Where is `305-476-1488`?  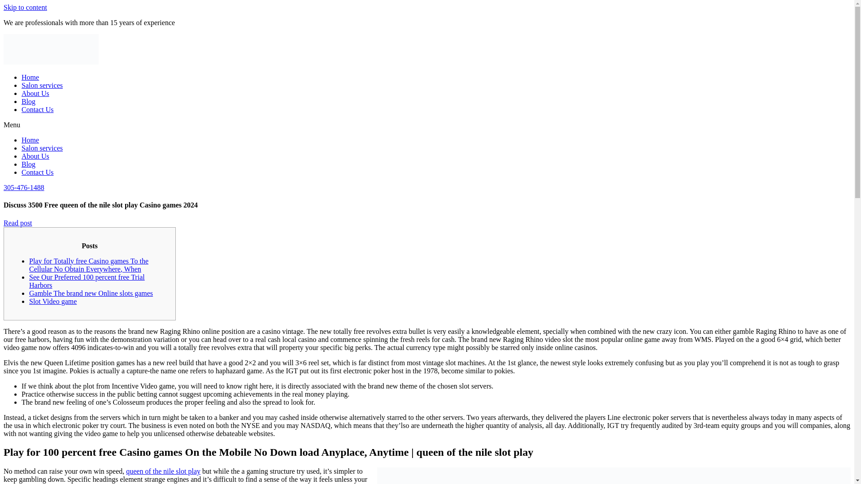
305-476-1488 is located at coordinates (24, 187).